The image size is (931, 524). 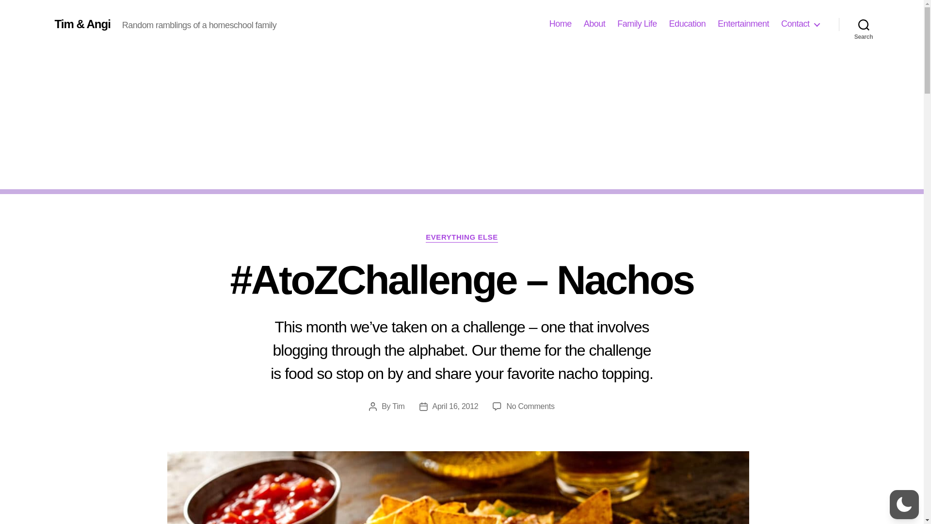 I want to click on EVERYTHING ELSE, so click(x=462, y=238).